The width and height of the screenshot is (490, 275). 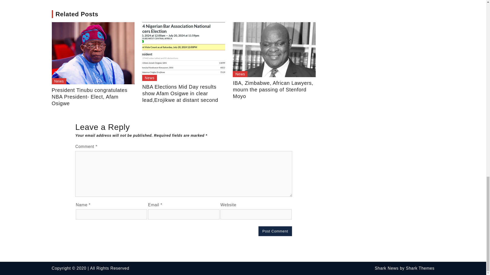 What do you see at coordinates (275, 231) in the screenshot?
I see `Post Comment` at bounding box center [275, 231].